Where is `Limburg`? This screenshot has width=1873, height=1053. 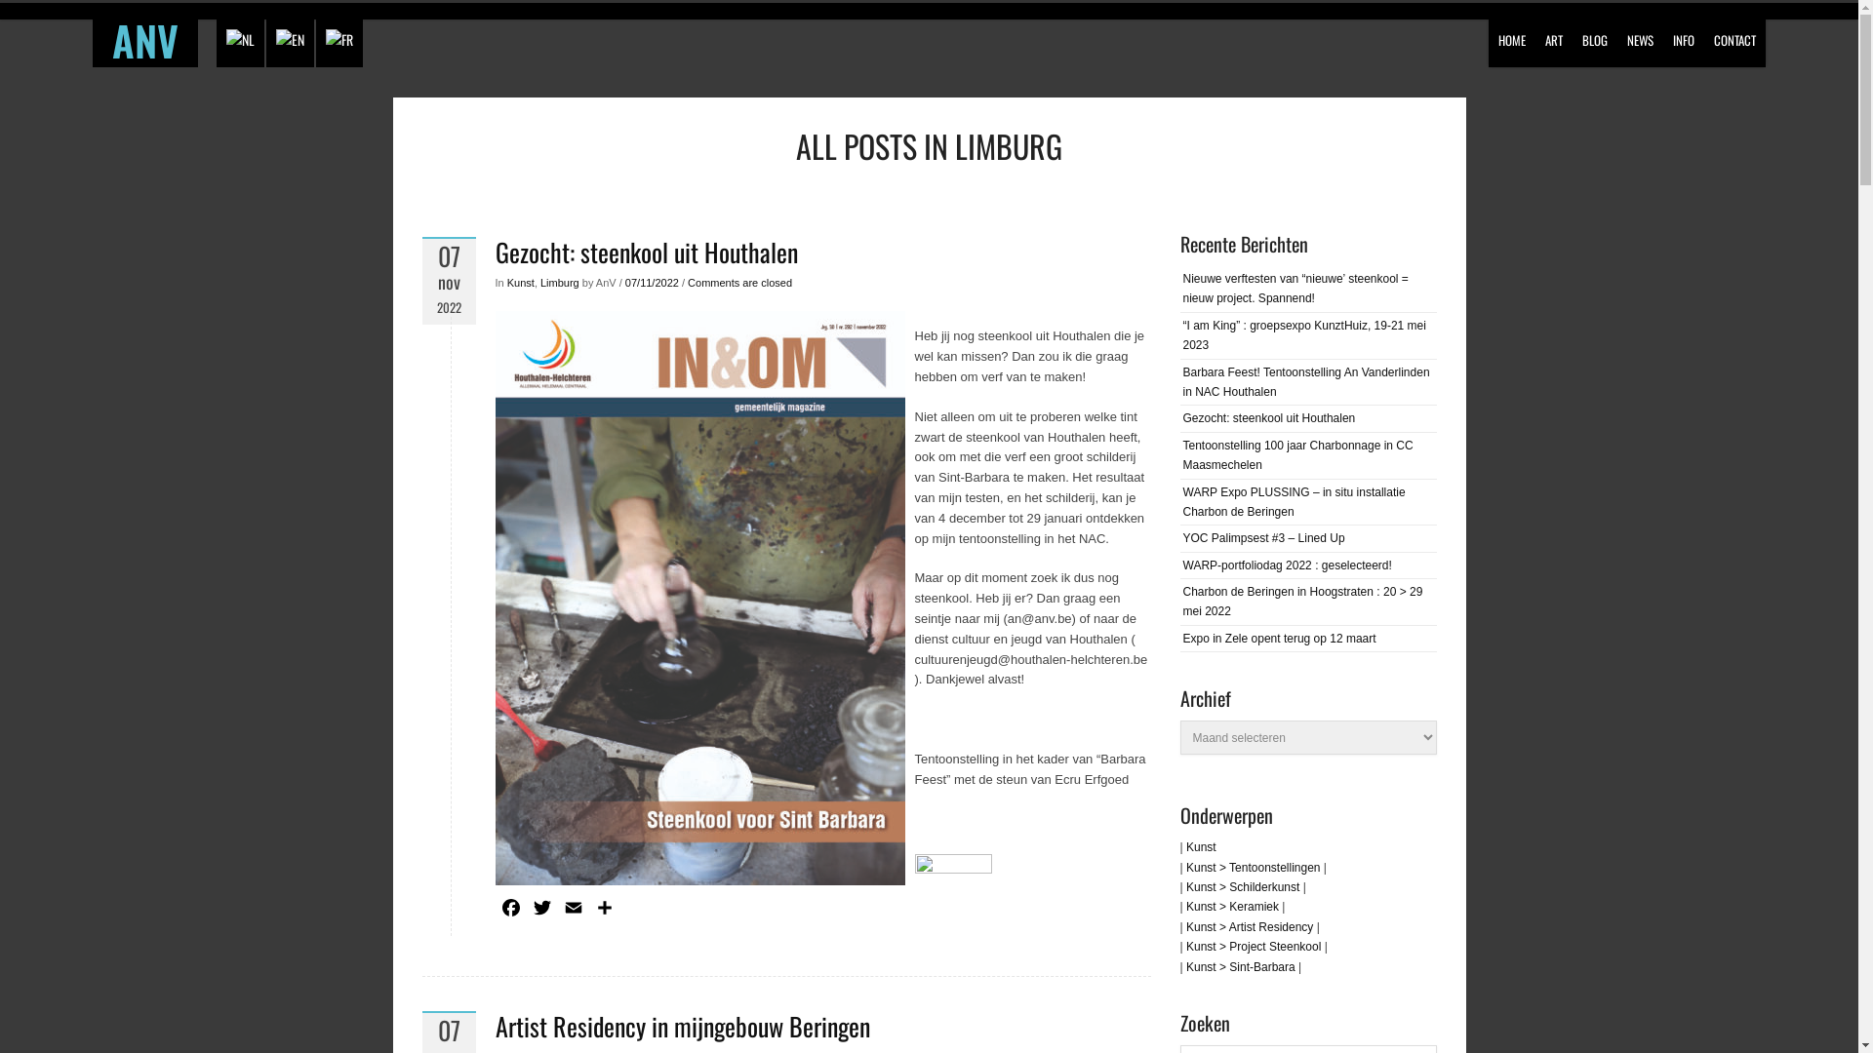 Limburg is located at coordinates (560, 284).